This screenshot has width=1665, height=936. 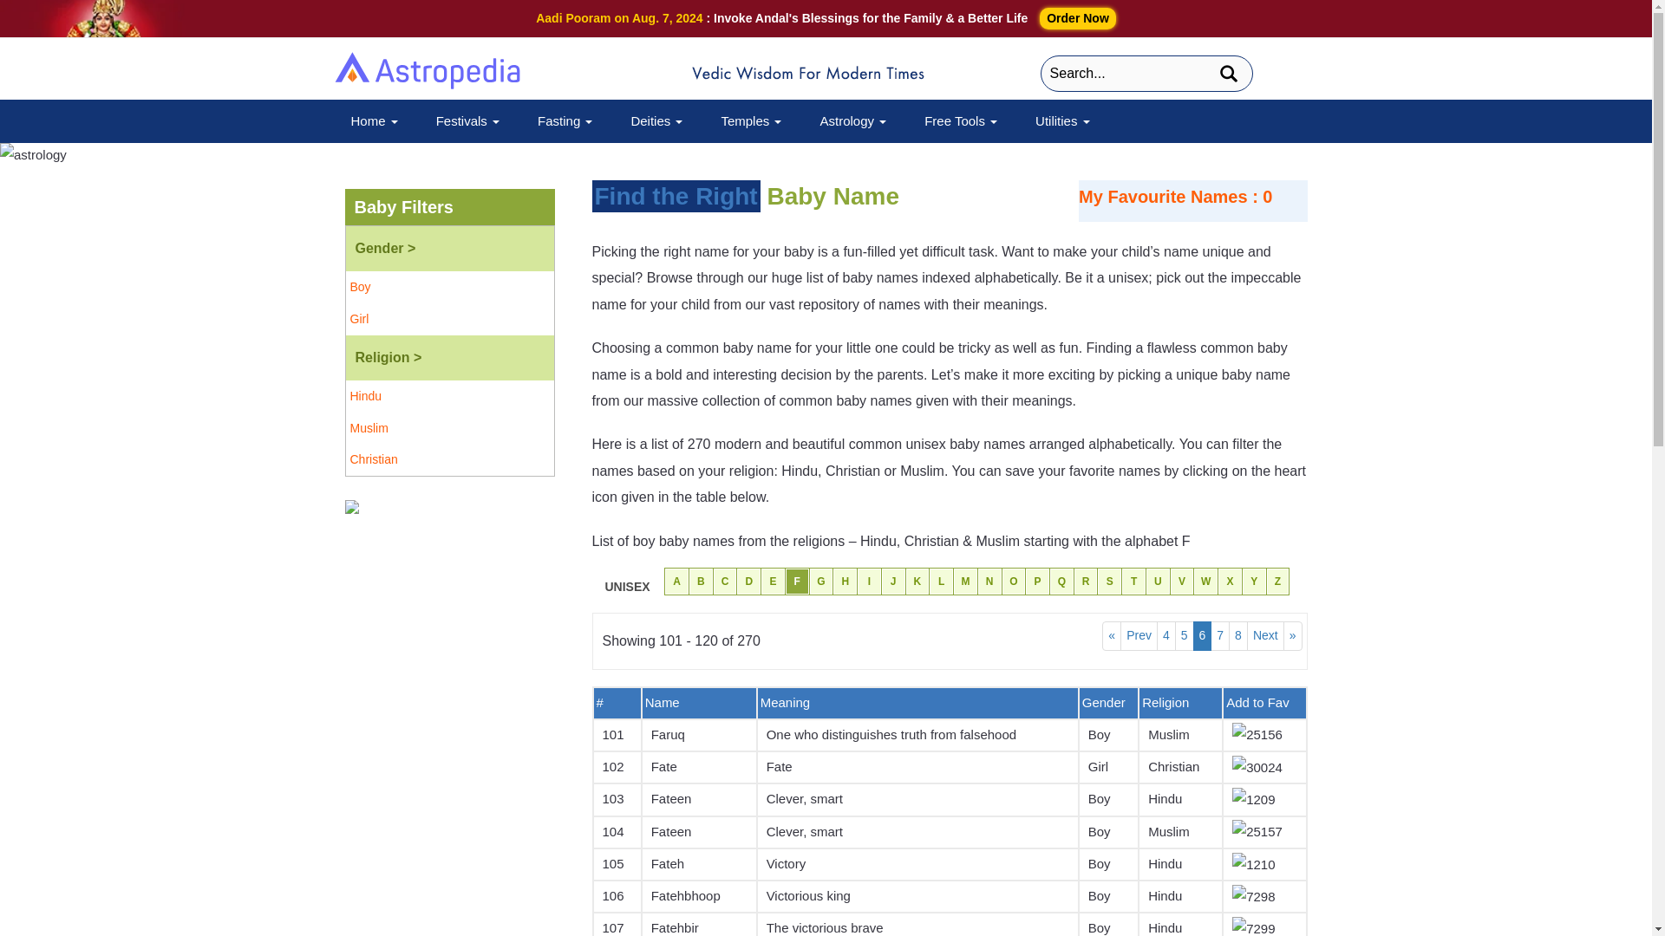 I want to click on Fasting, so click(x=565, y=120).